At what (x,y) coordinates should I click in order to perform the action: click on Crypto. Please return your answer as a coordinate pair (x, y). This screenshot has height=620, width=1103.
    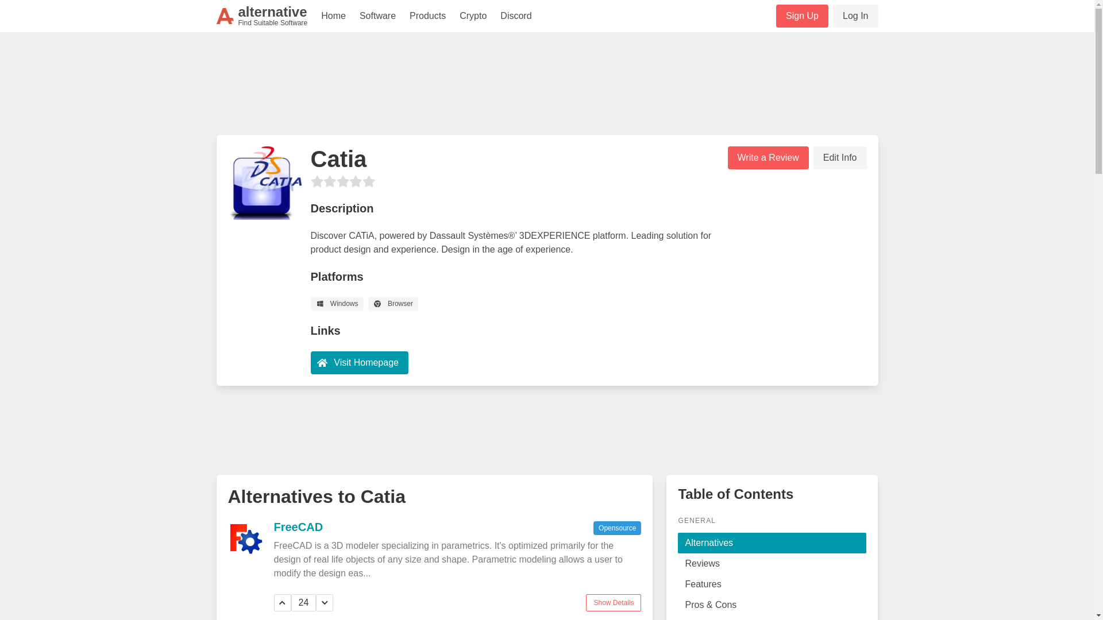
    Looking at the image, I should click on (546, 428).